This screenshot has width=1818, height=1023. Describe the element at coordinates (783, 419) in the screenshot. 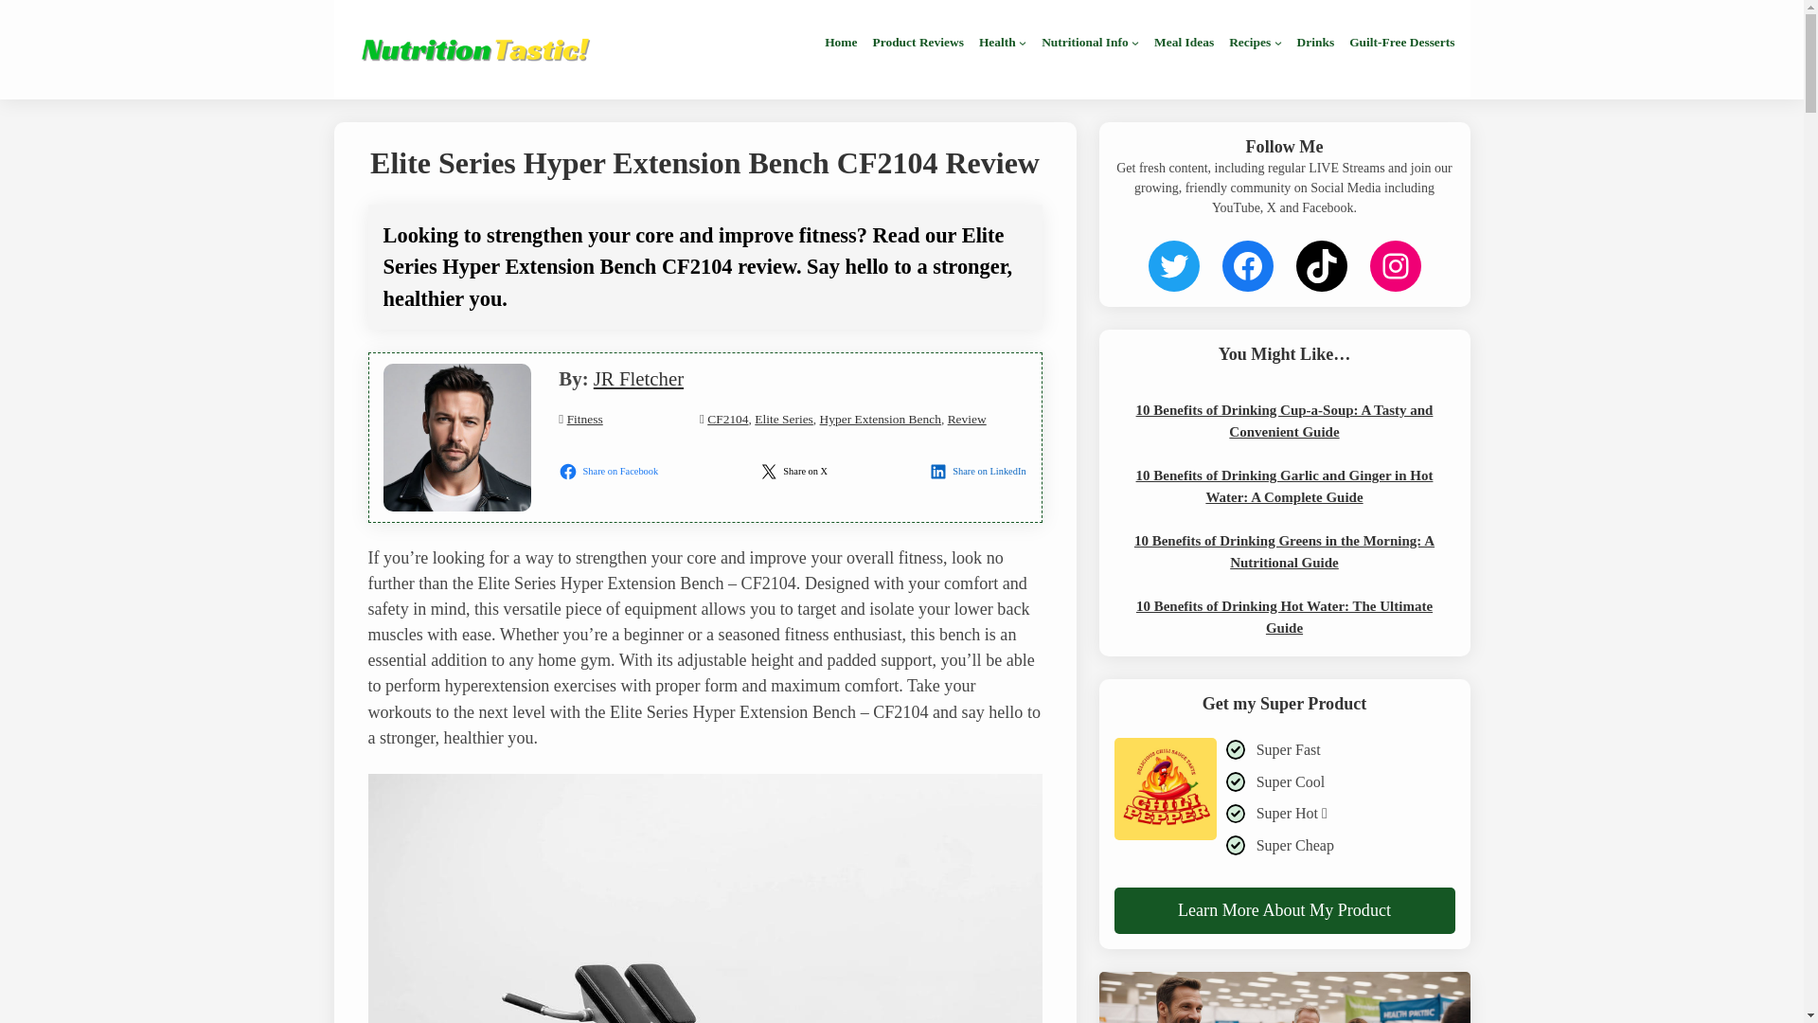

I see `Elite Series` at that location.